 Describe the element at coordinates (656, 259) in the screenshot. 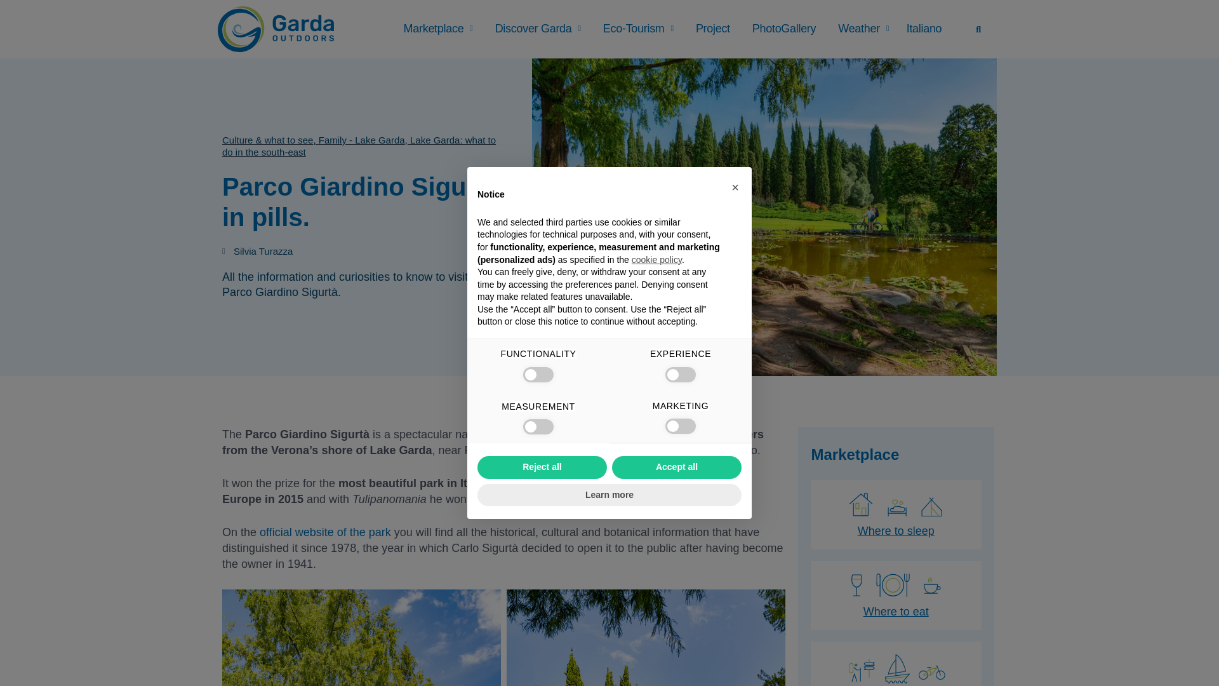

I see `cookie policy` at that location.